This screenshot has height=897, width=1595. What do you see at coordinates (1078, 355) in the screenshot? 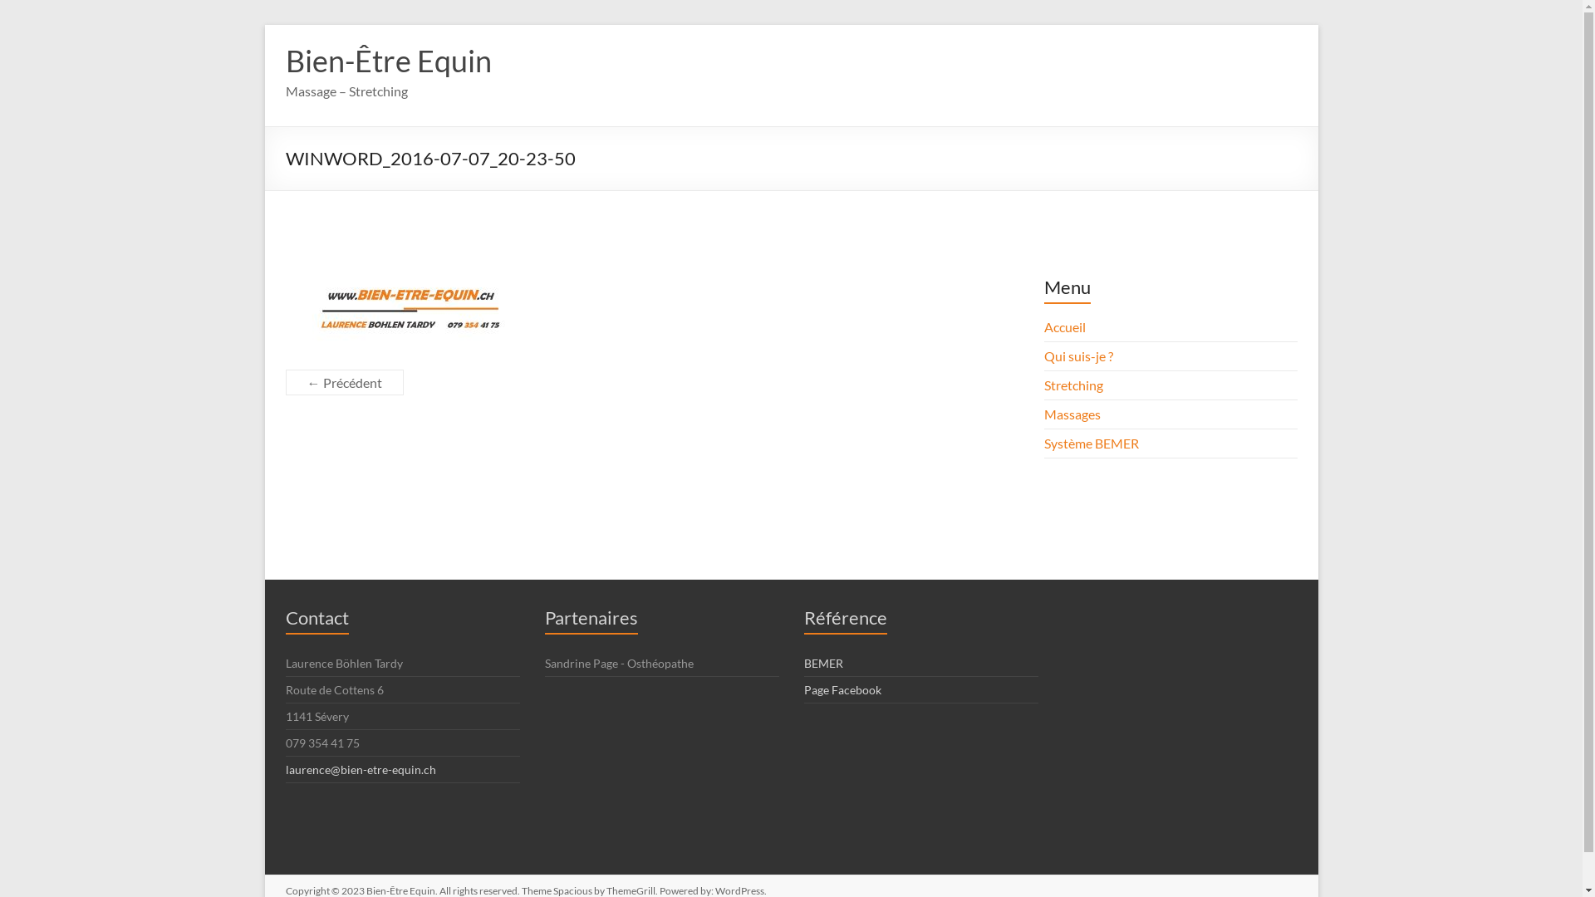
I see `Qui suis-je ?` at bounding box center [1078, 355].